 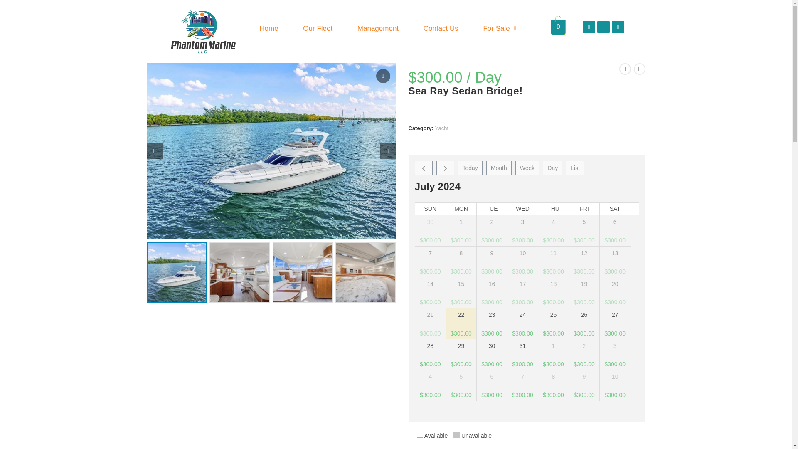 I want to click on Our Fleet, so click(x=268, y=28).